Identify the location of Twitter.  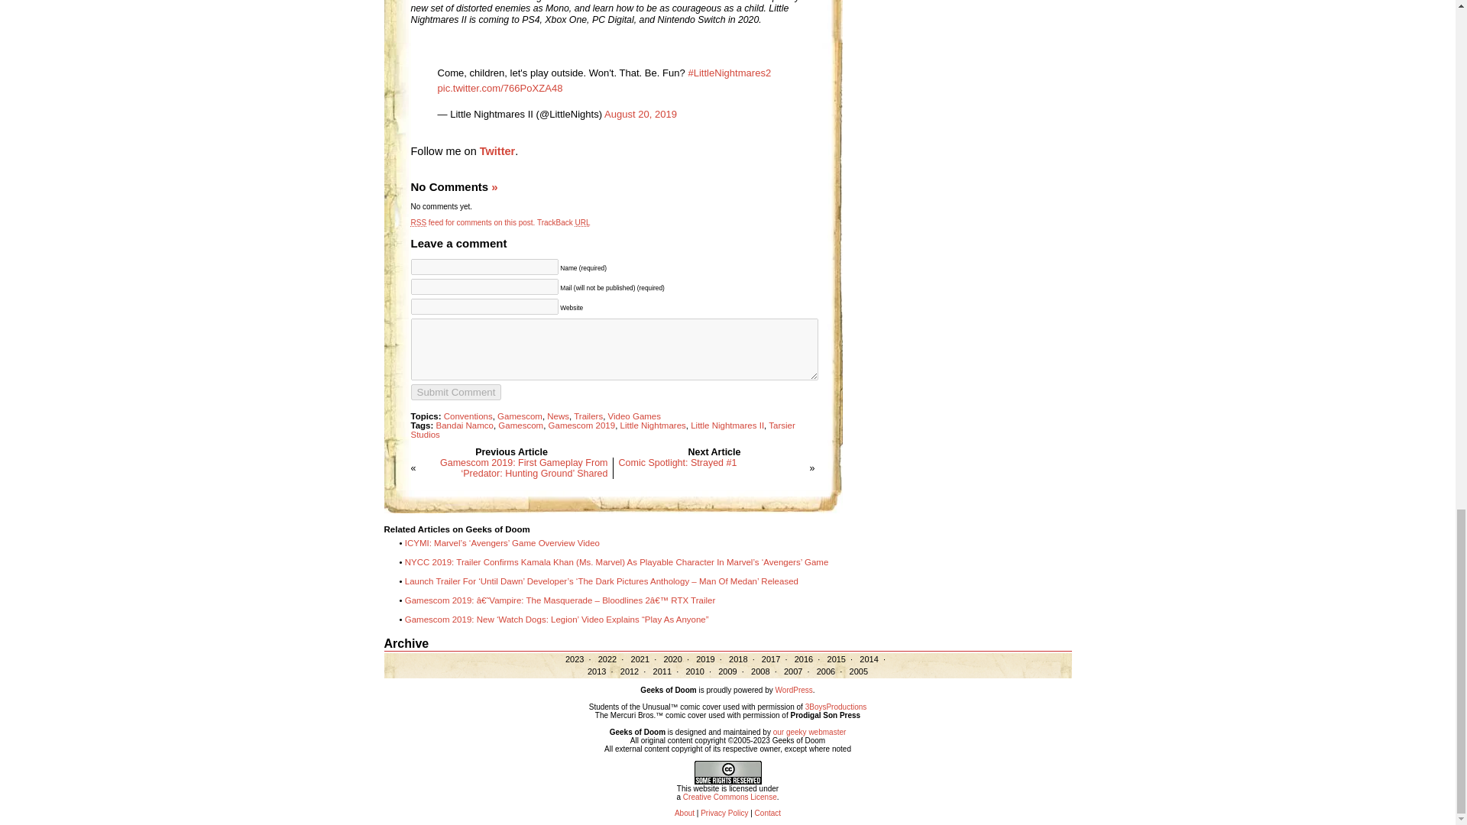
(497, 151).